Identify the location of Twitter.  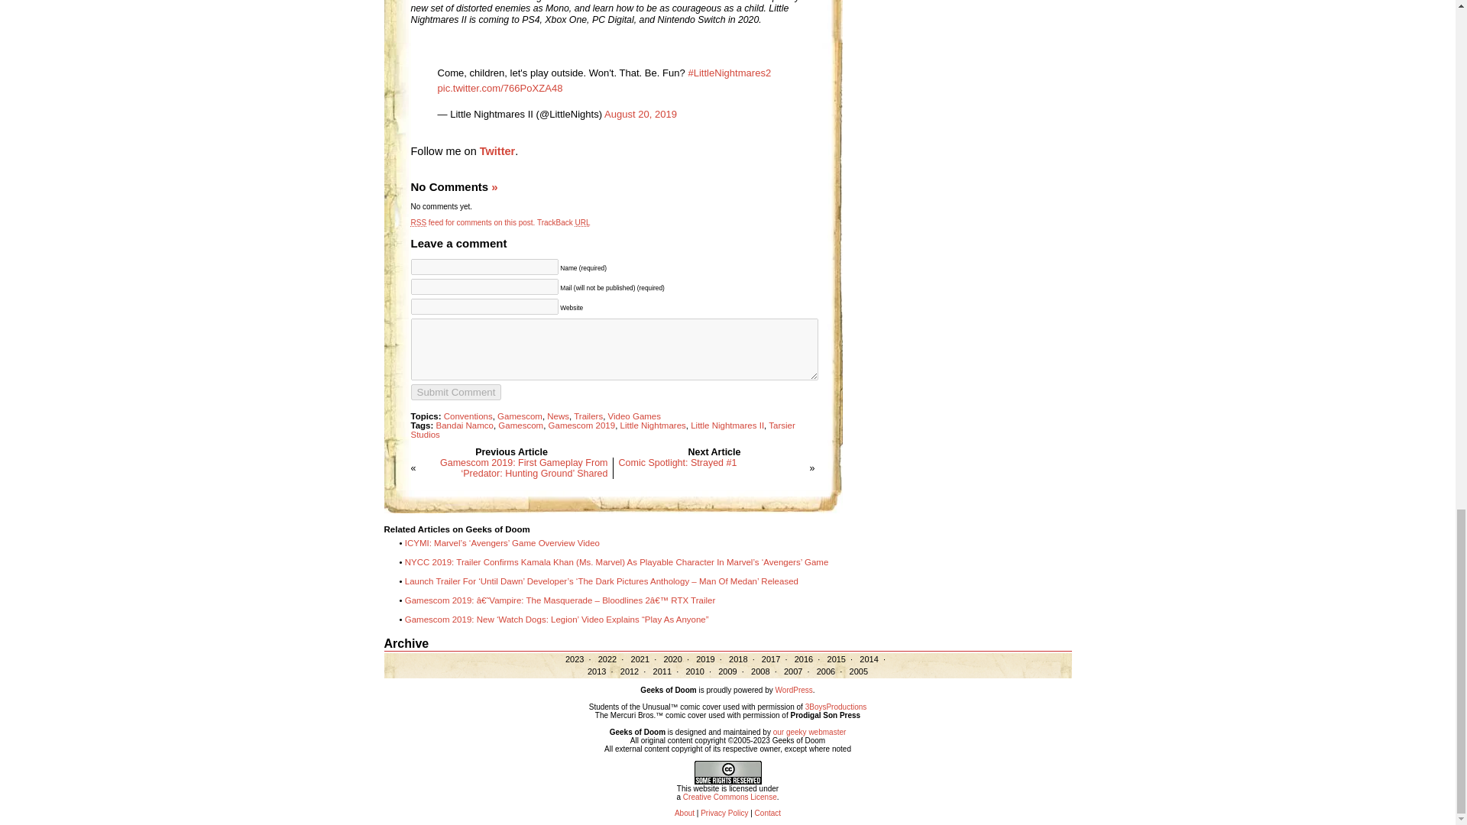
(497, 151).